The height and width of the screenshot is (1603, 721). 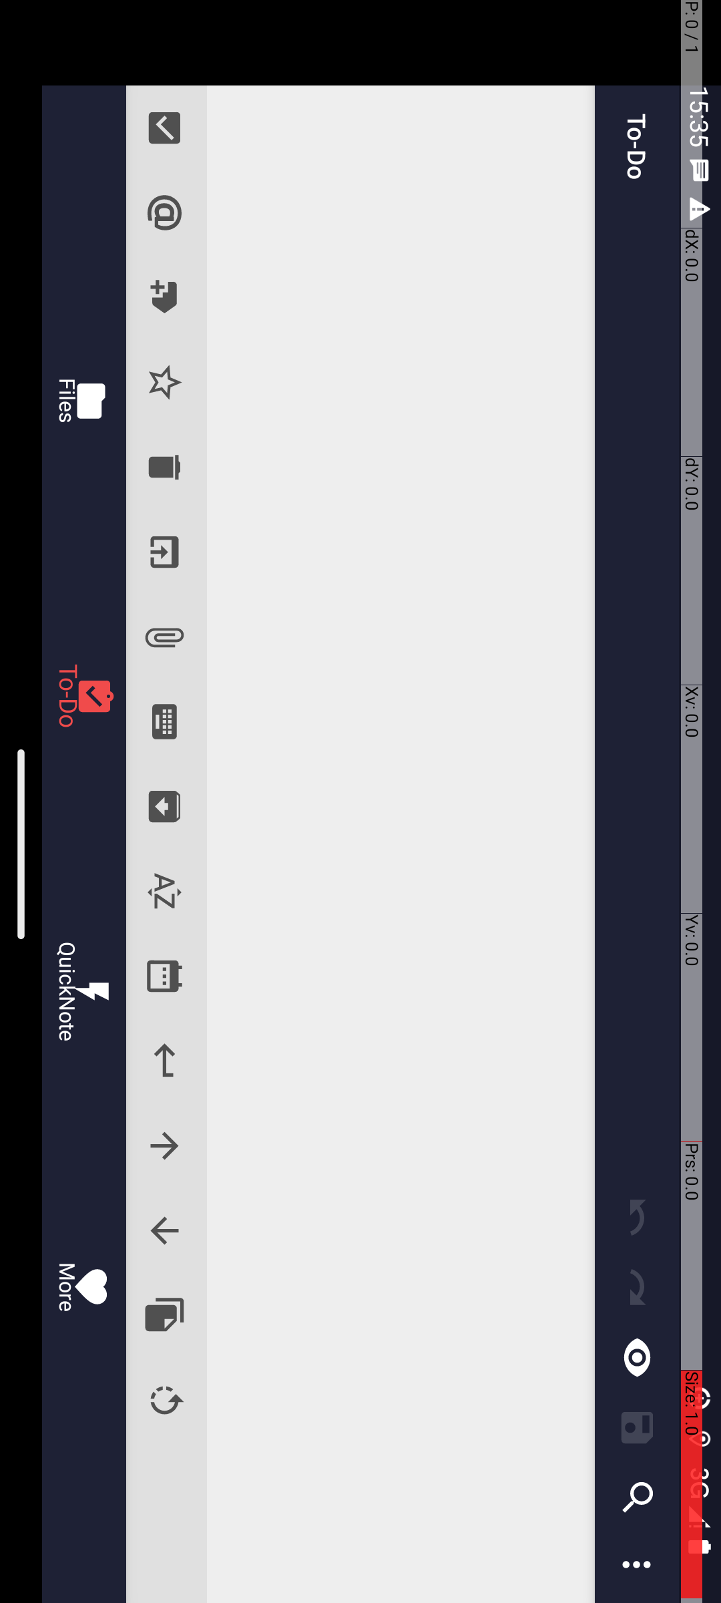 I want to click on Start new line below, so click(x=1060, y=557).